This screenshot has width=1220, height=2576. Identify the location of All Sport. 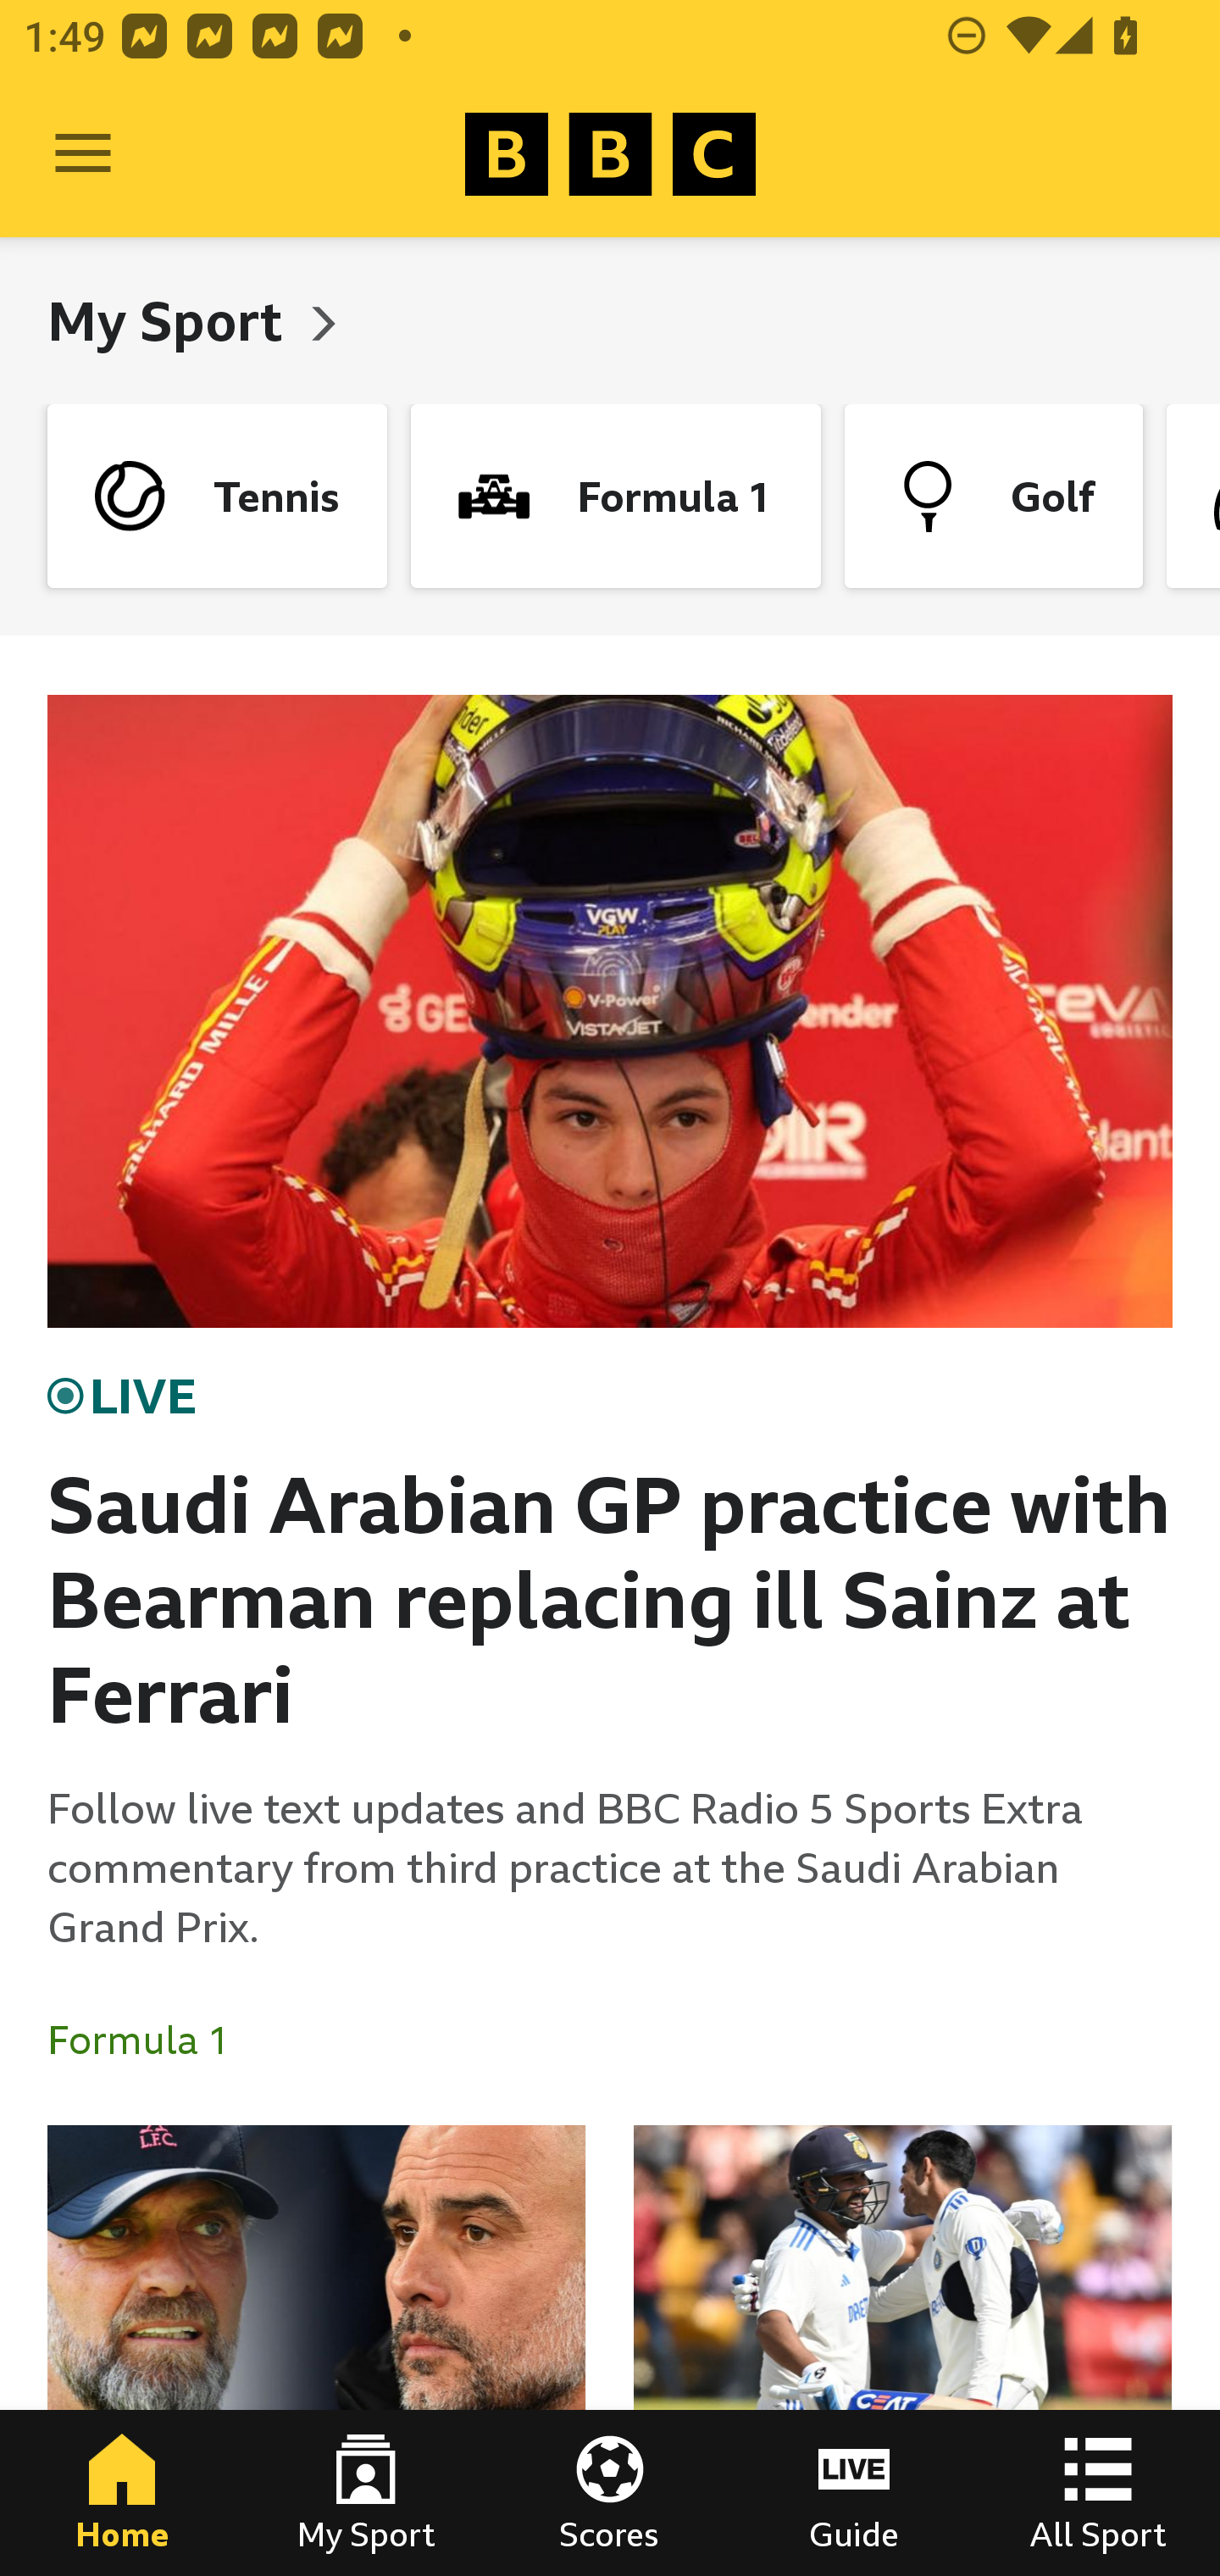
(1098, 2493).